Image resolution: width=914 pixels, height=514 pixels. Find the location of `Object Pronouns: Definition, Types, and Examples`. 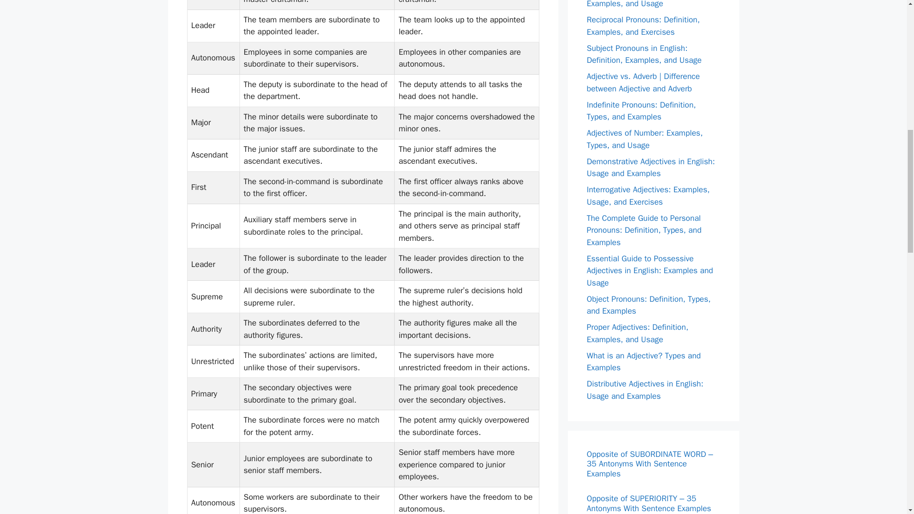

Object Pronouns: Definition, Types, and Examples is located at coordinates (648, 305).